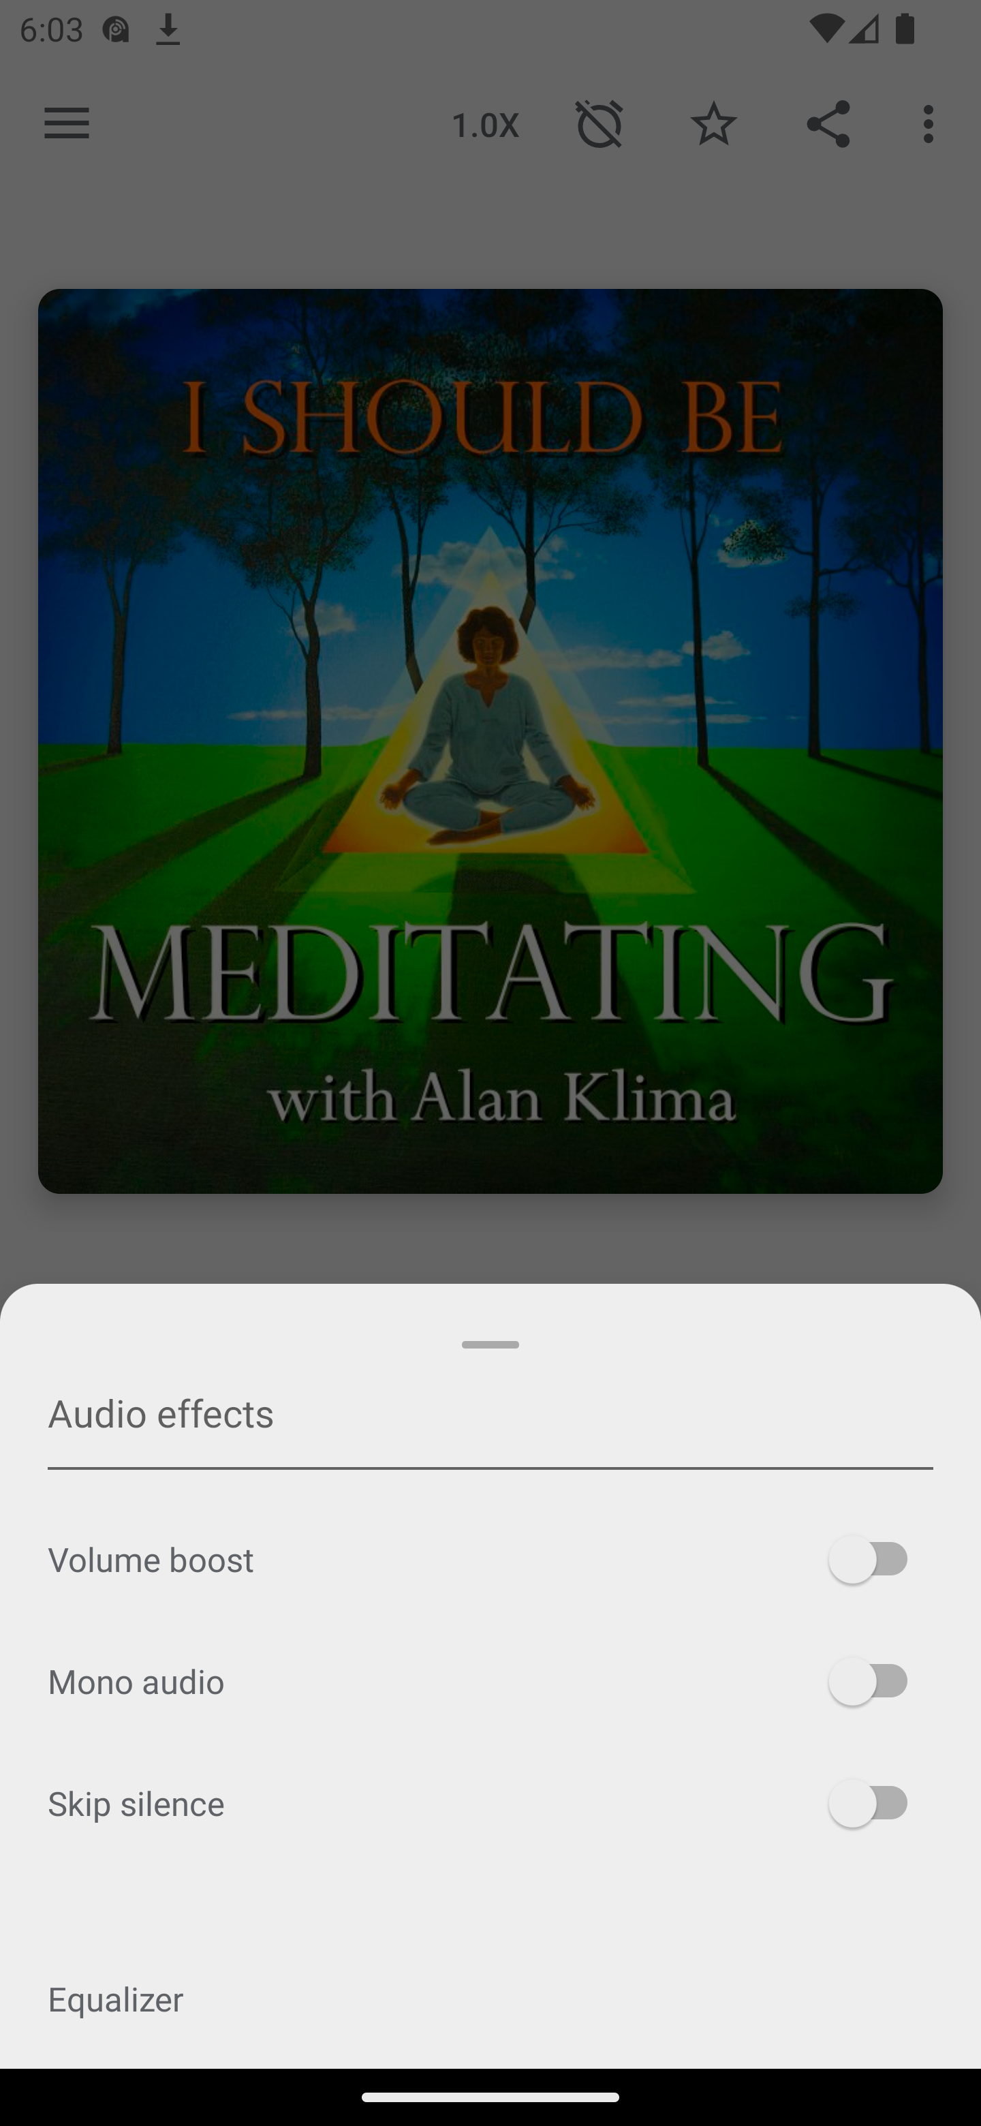 This screenshot has width=981, height=2126. Describe the element at coordinates (490, 1682) in the screenshot. I see `Mono audio` at that location.